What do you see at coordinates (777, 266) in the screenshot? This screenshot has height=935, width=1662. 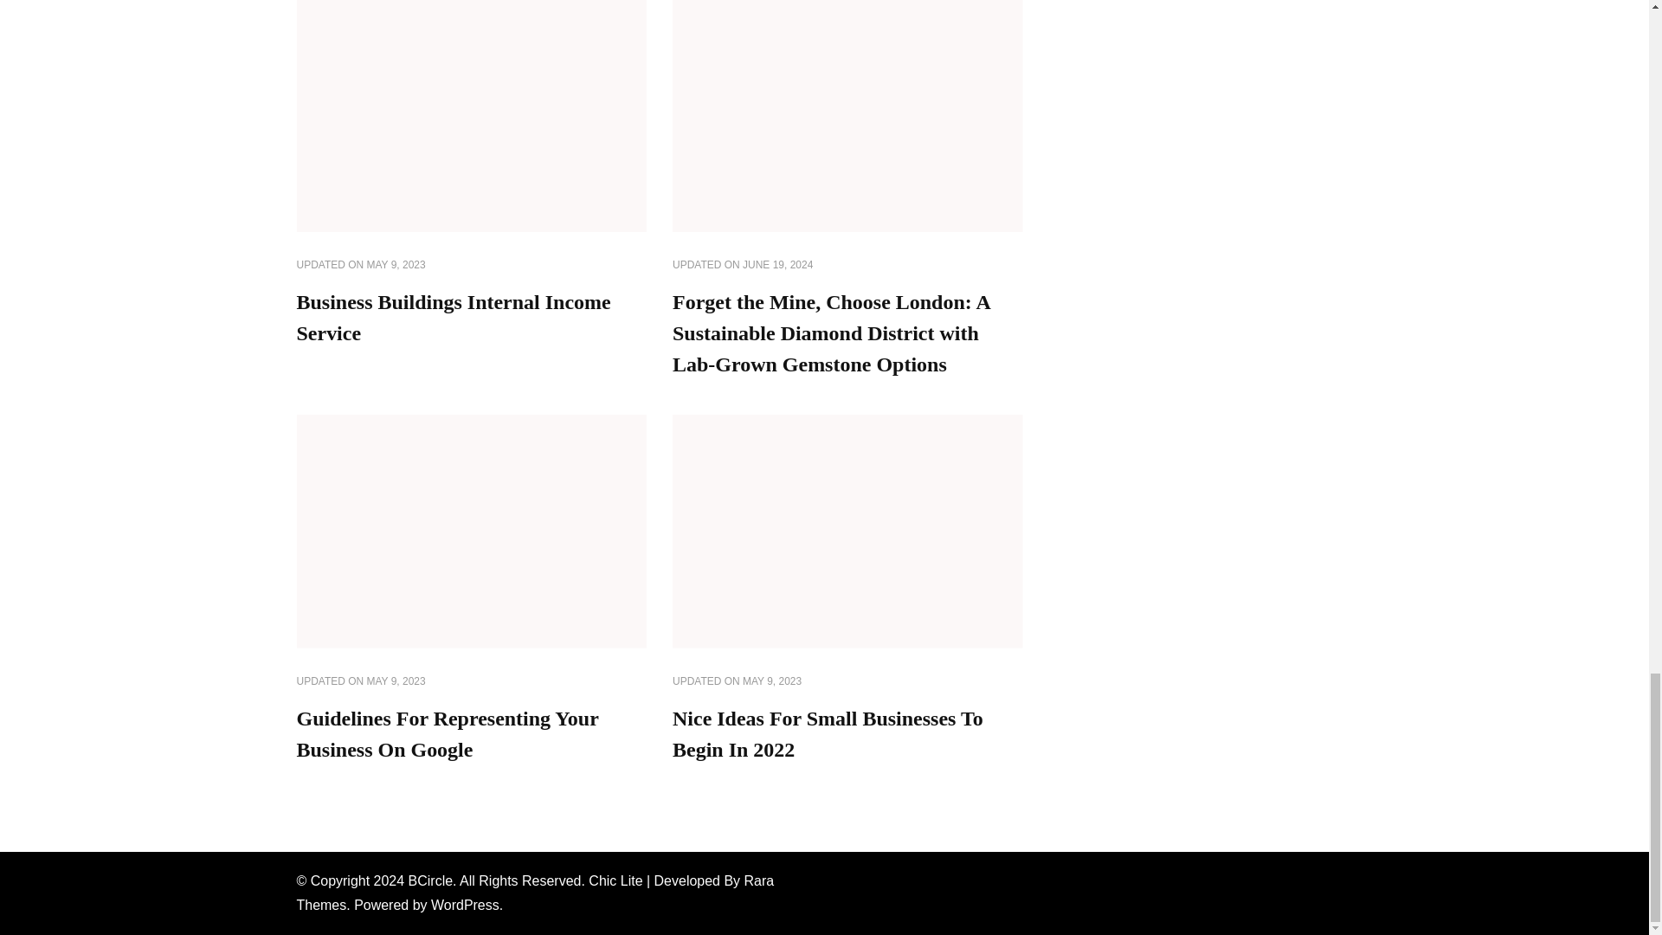 I see `JUNE 19, 2024` at bounding box center [777, 266].